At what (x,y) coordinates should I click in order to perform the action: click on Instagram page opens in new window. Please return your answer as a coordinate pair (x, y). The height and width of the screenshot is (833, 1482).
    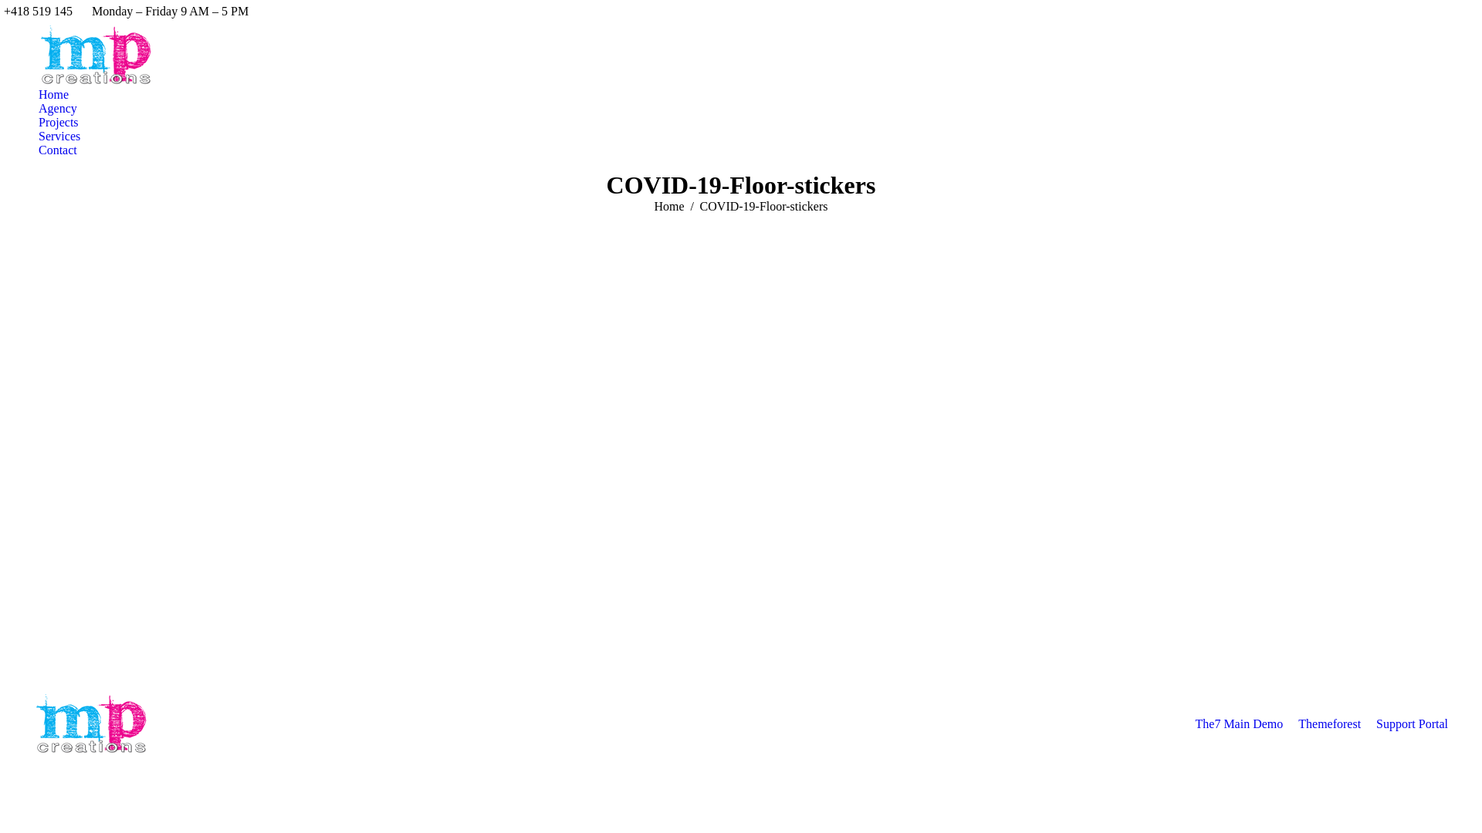
    Looking at the image, I should click on (1447, 12).